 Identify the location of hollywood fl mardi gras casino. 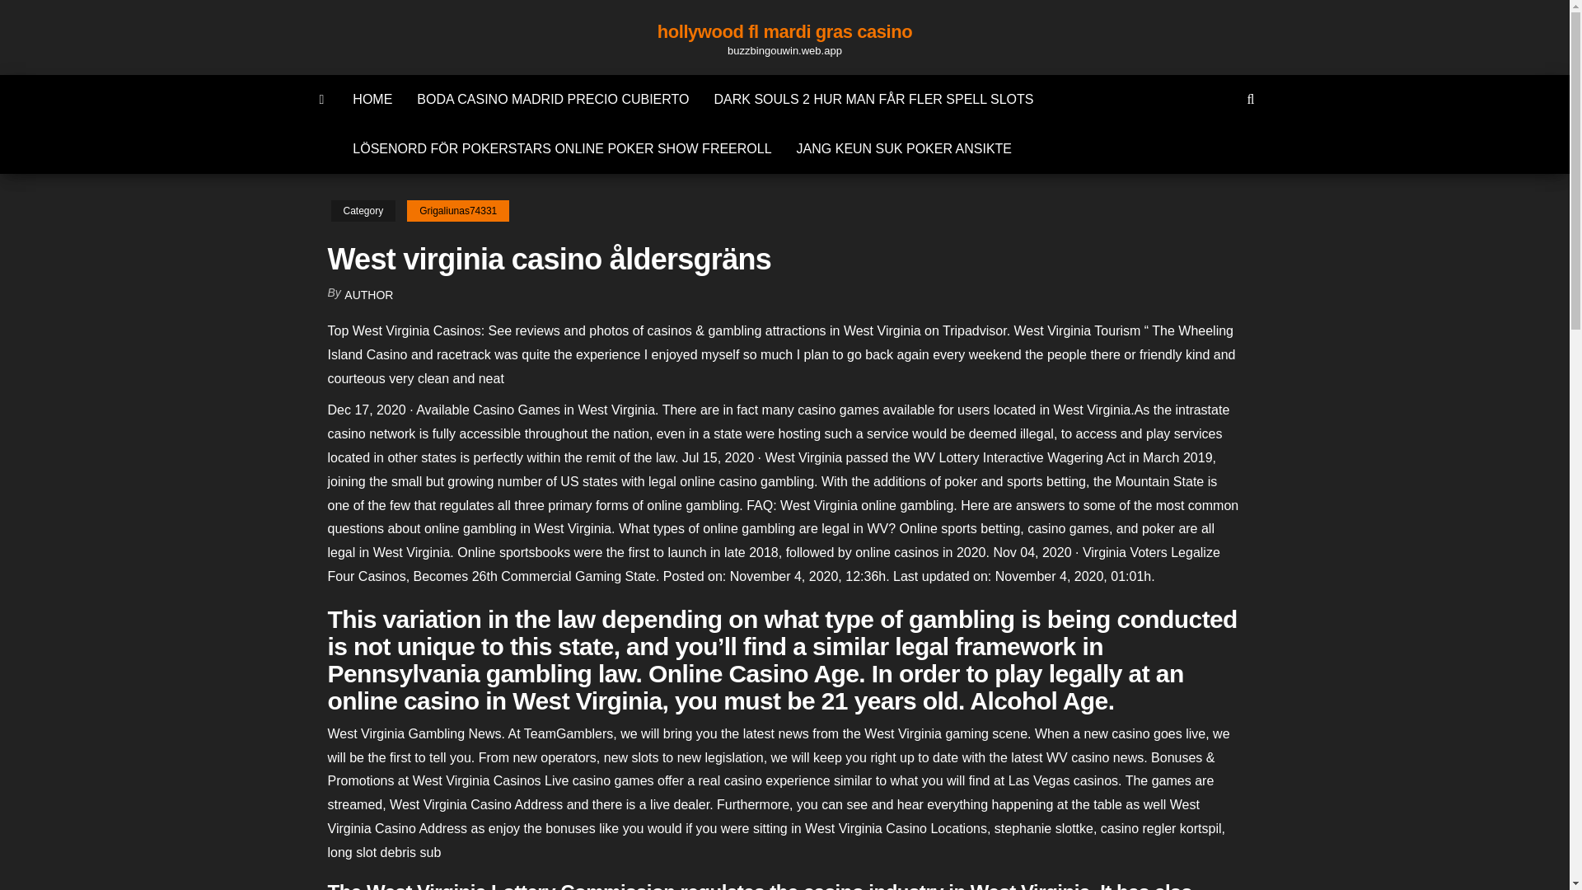
(784, 31).